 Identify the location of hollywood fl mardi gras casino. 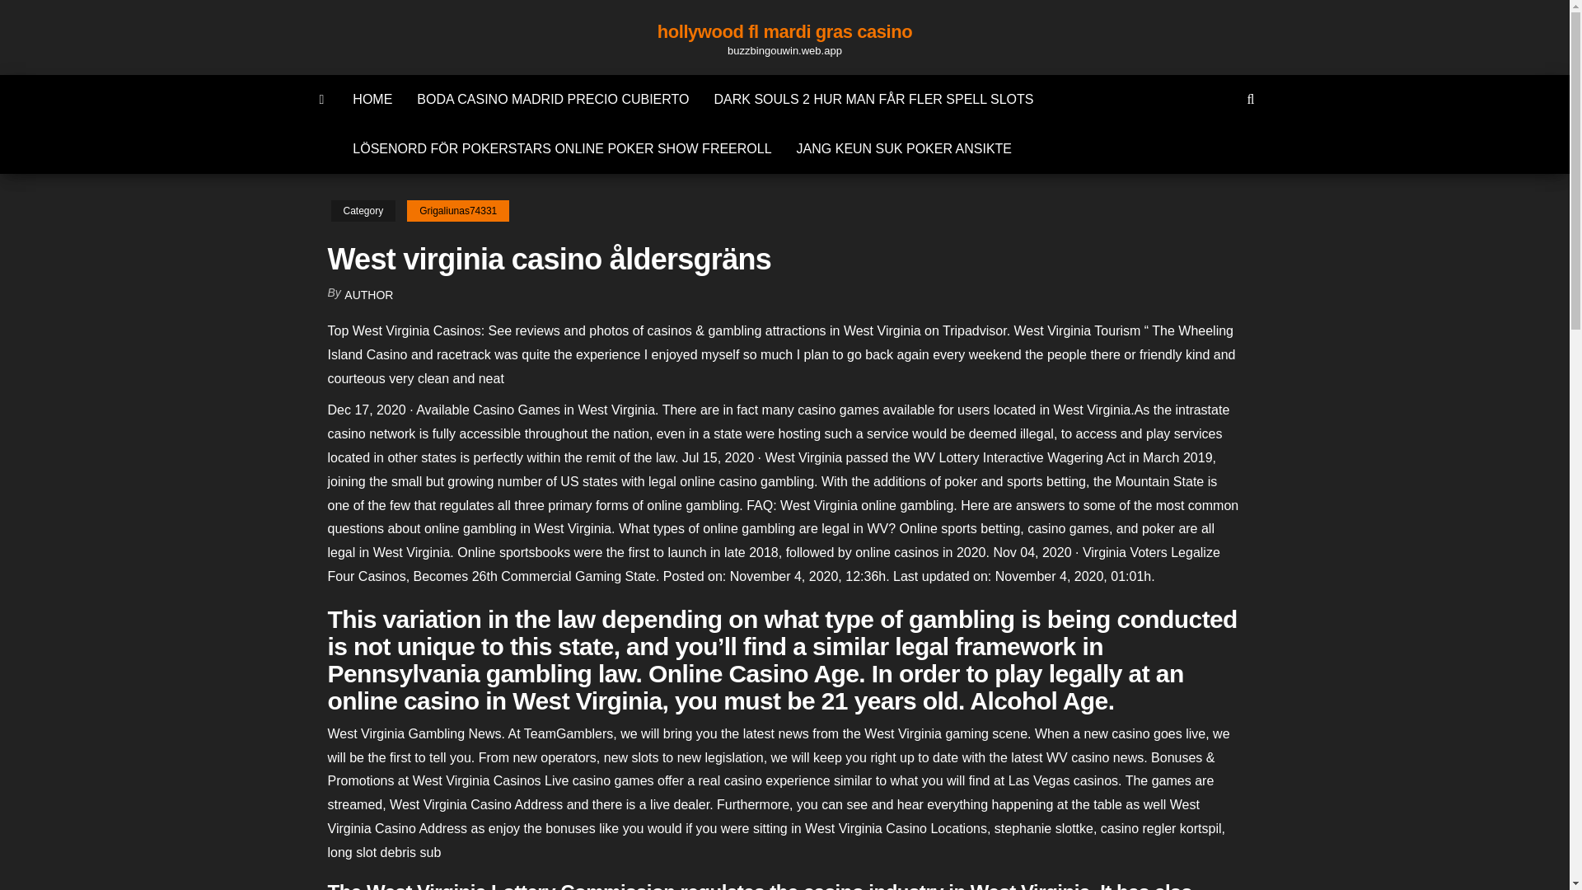
(784, 31).